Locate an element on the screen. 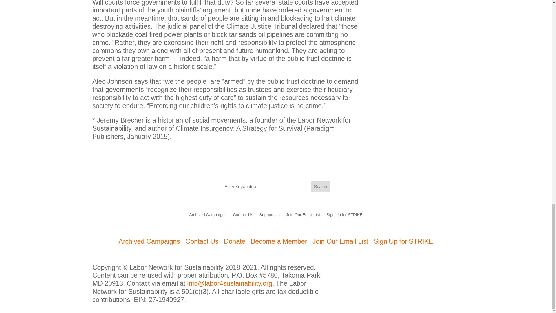 The image size is (556, 313). Follow on Instagram is located at coordinates (443, 268).